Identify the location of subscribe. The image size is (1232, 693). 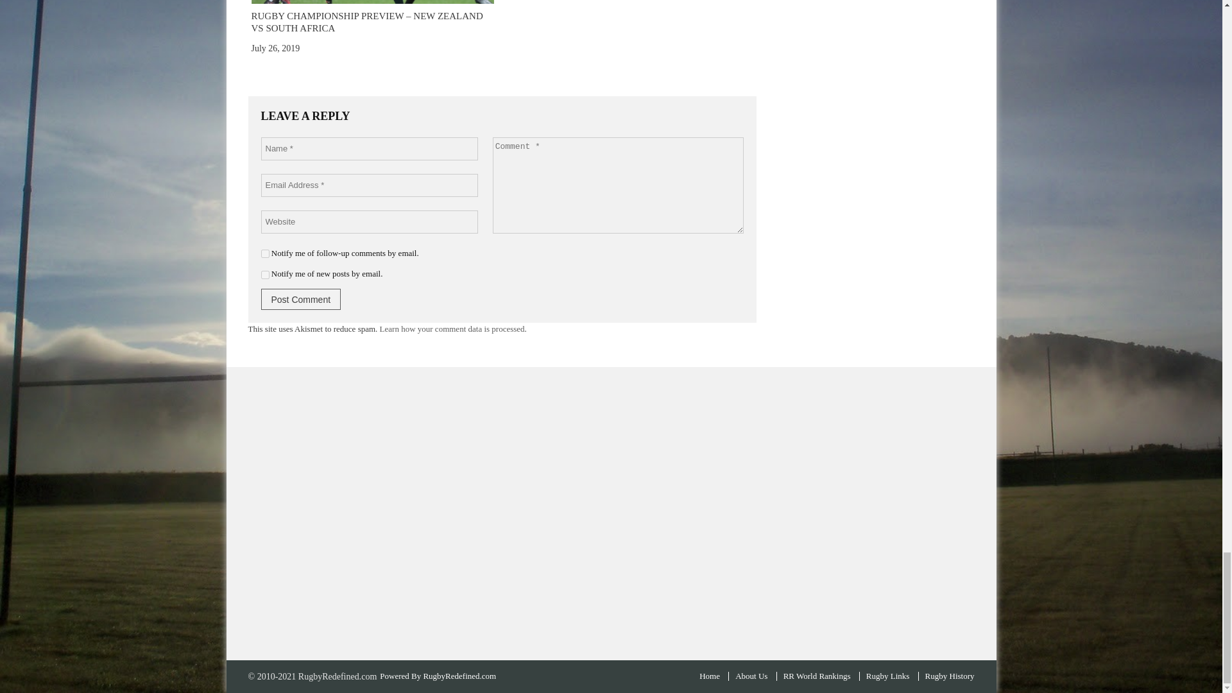
(264, 275).